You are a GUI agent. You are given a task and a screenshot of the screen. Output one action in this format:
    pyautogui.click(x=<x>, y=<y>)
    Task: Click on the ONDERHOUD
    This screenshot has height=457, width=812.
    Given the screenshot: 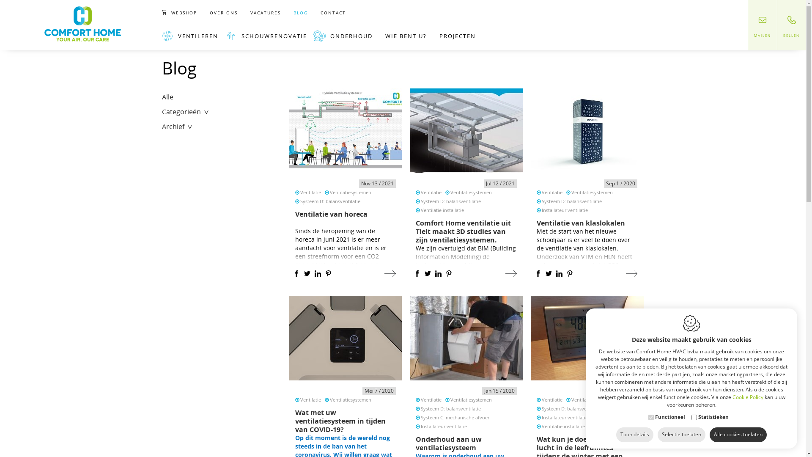 What is the action you would take?
    pyautogui.click(x=346, y=36)
    